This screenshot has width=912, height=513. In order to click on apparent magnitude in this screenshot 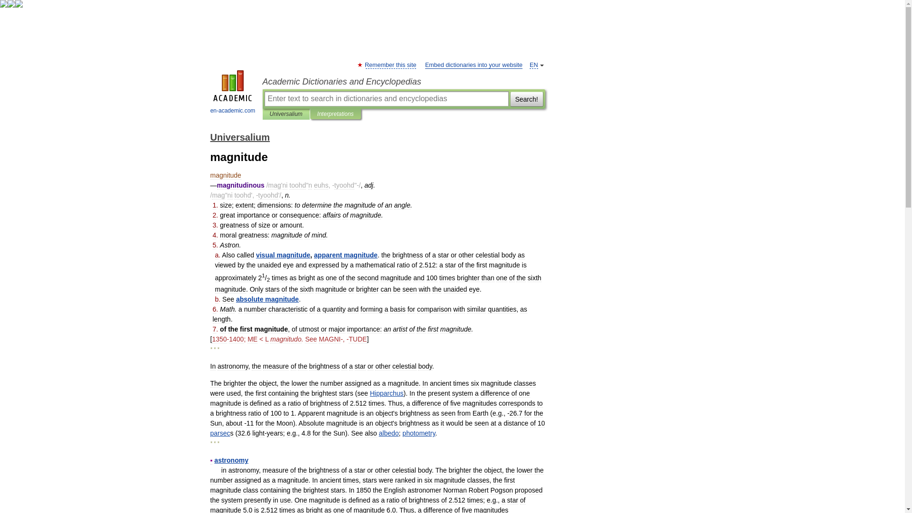, I will do `click(345, 255)`.